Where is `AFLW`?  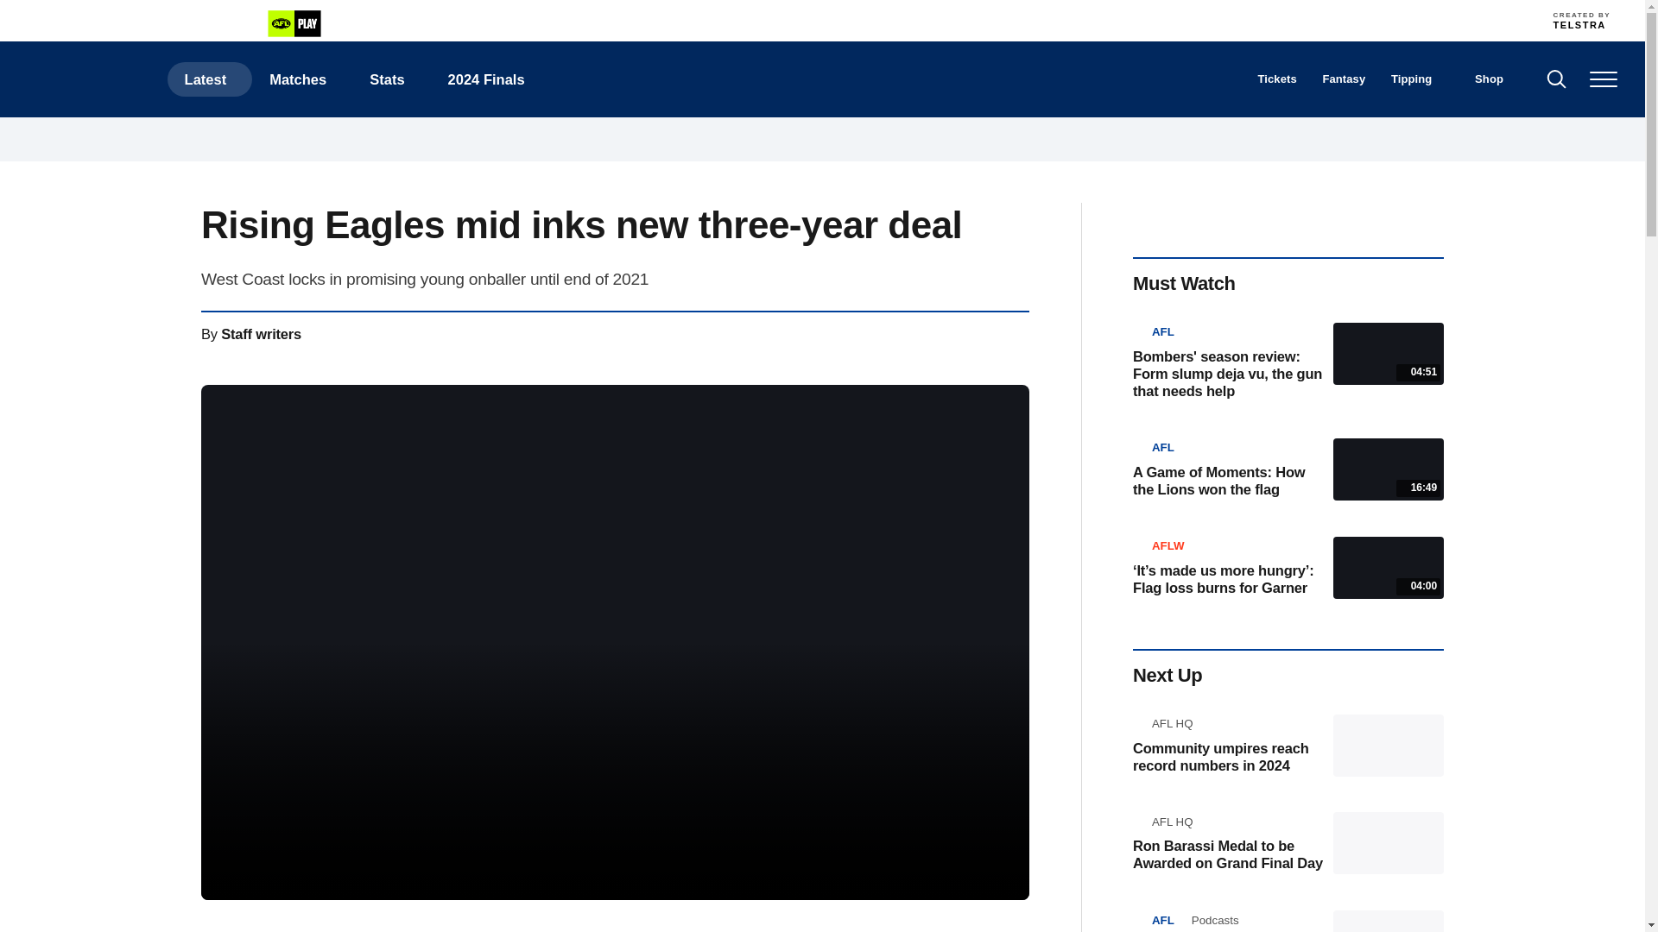 AFLW is located at coordinates (177, 24).